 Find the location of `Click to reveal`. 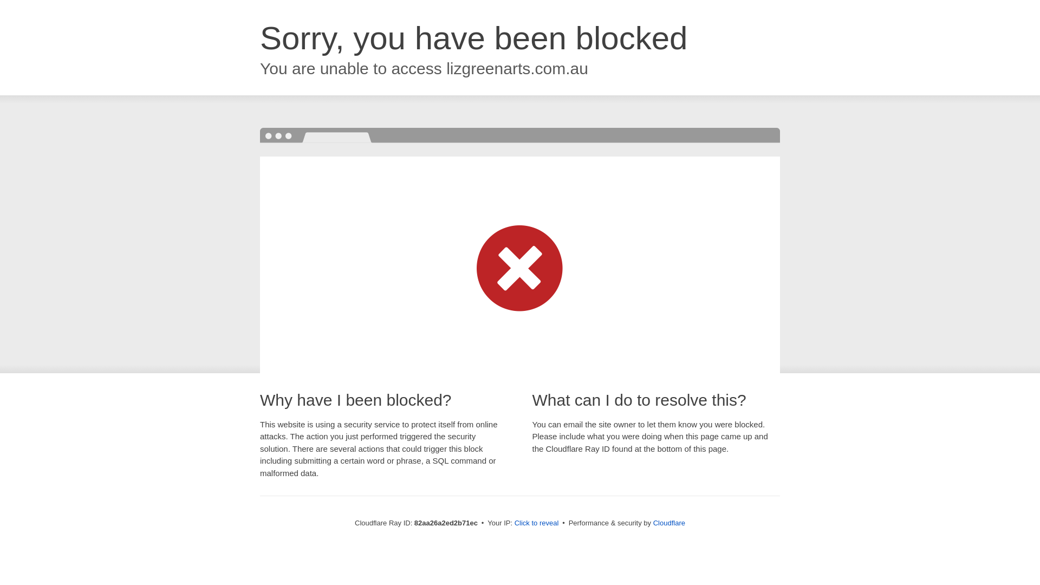

Click to reveal is located at coordinates (537, 523).